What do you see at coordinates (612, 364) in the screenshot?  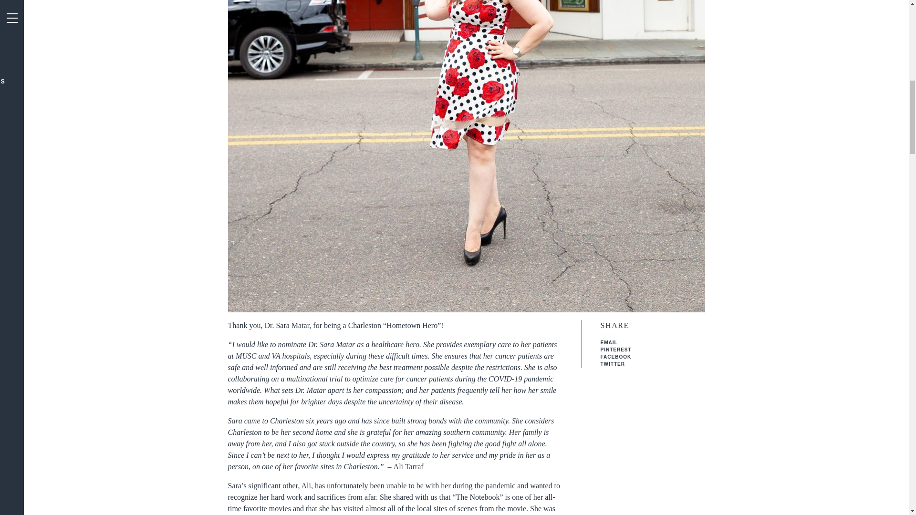 I see `TWITTER` at bounding box center [612, 364].